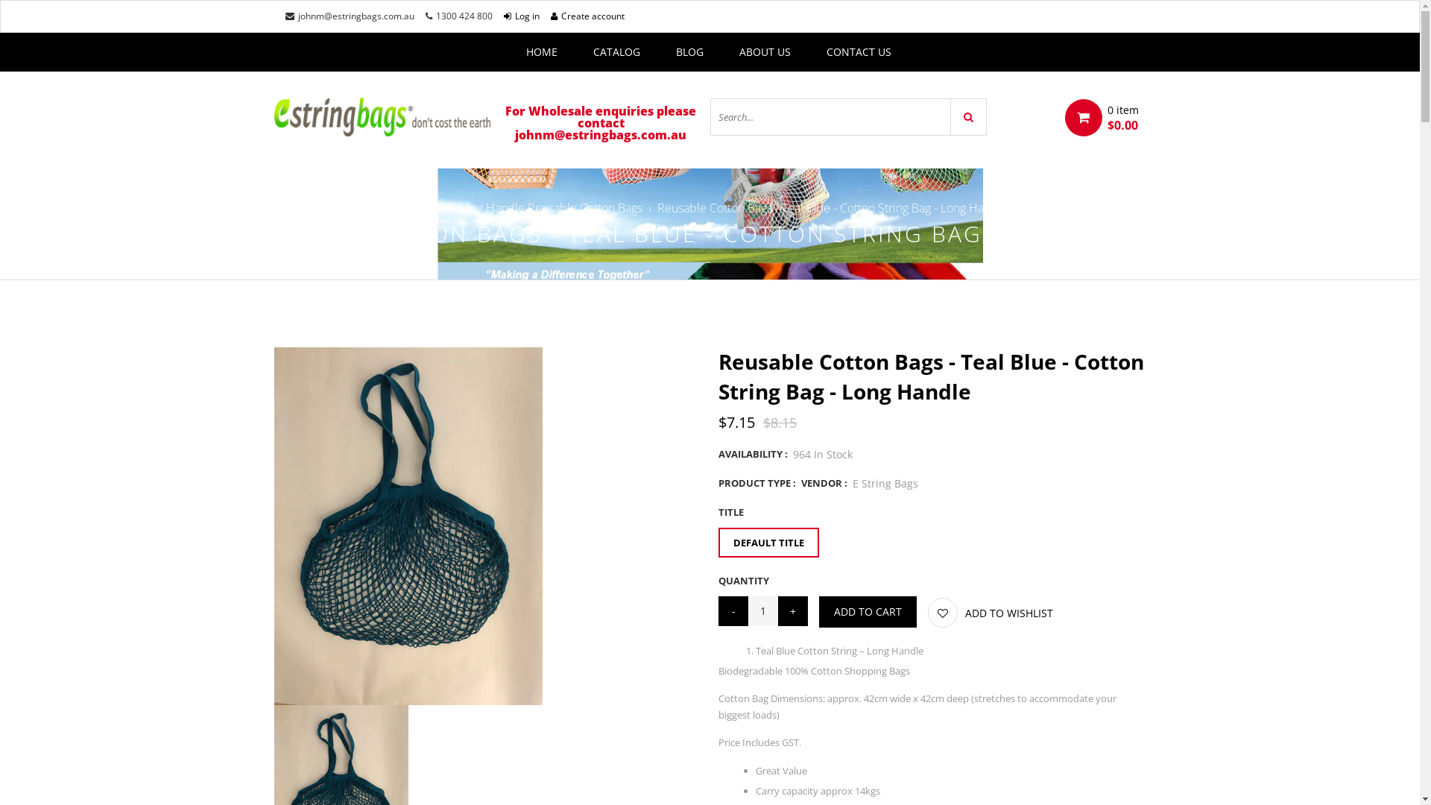 This screenshot has height=805, width=1431. Describe the element at coordinates (587, 16) in the screenshot. I see `Create account` at that location.